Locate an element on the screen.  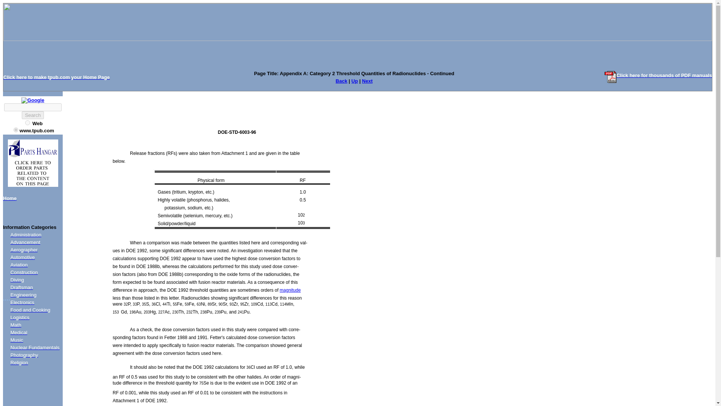
Photography is located at coordinates (24, 355).